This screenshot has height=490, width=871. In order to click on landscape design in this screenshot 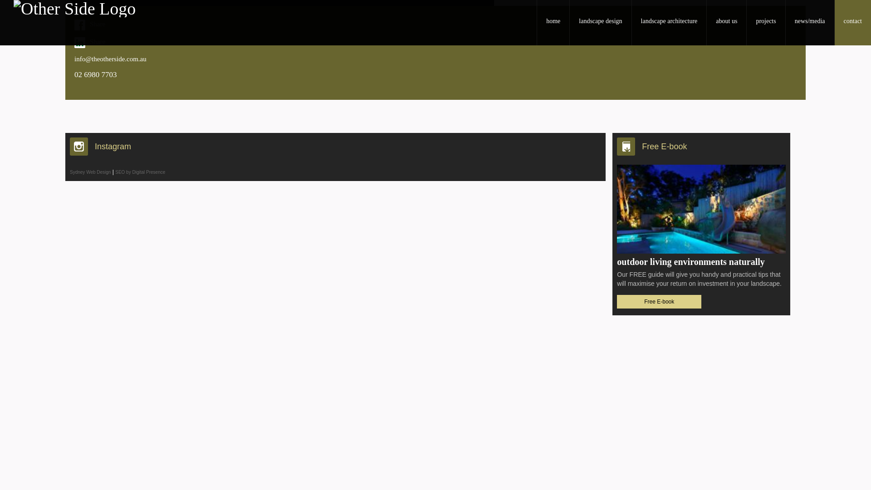, I will do `click(600, 23)`.